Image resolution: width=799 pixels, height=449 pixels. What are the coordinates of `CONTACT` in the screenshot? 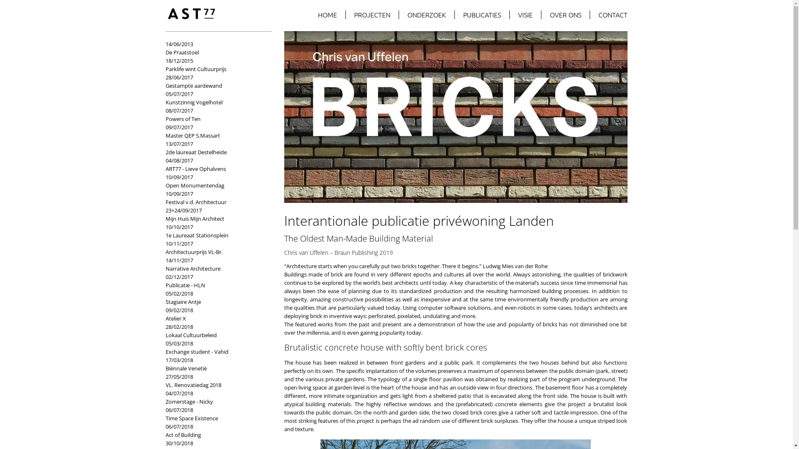 It's located at (609, 15).